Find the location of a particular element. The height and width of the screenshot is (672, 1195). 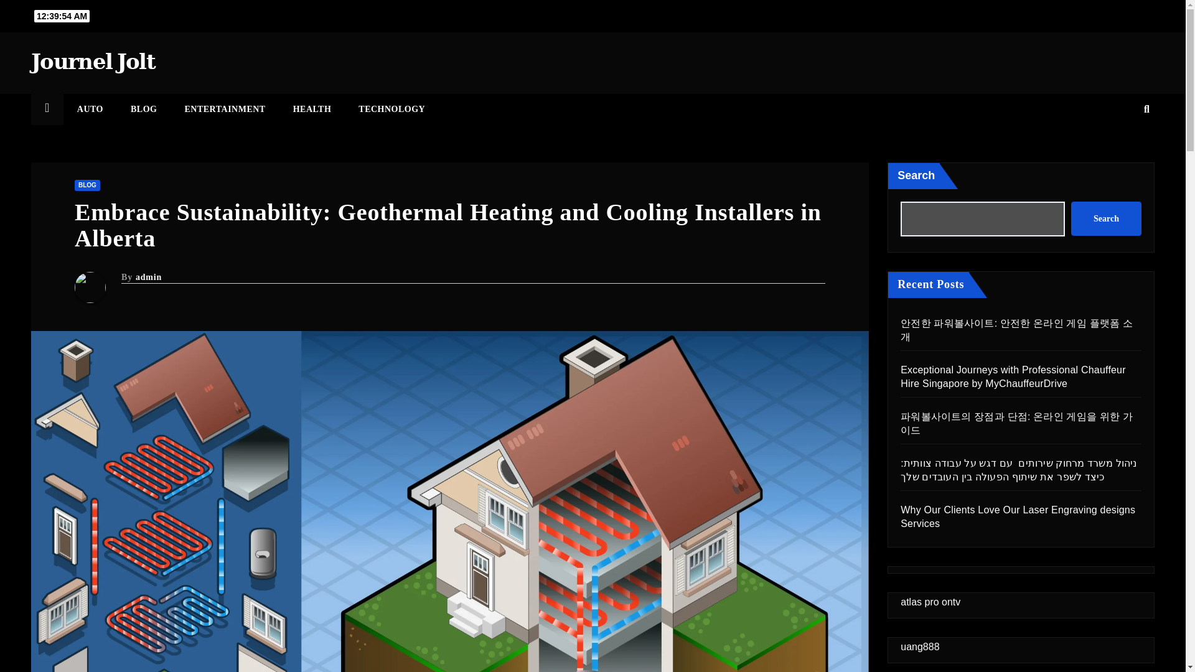

Health is located at coordinates (312, 110).